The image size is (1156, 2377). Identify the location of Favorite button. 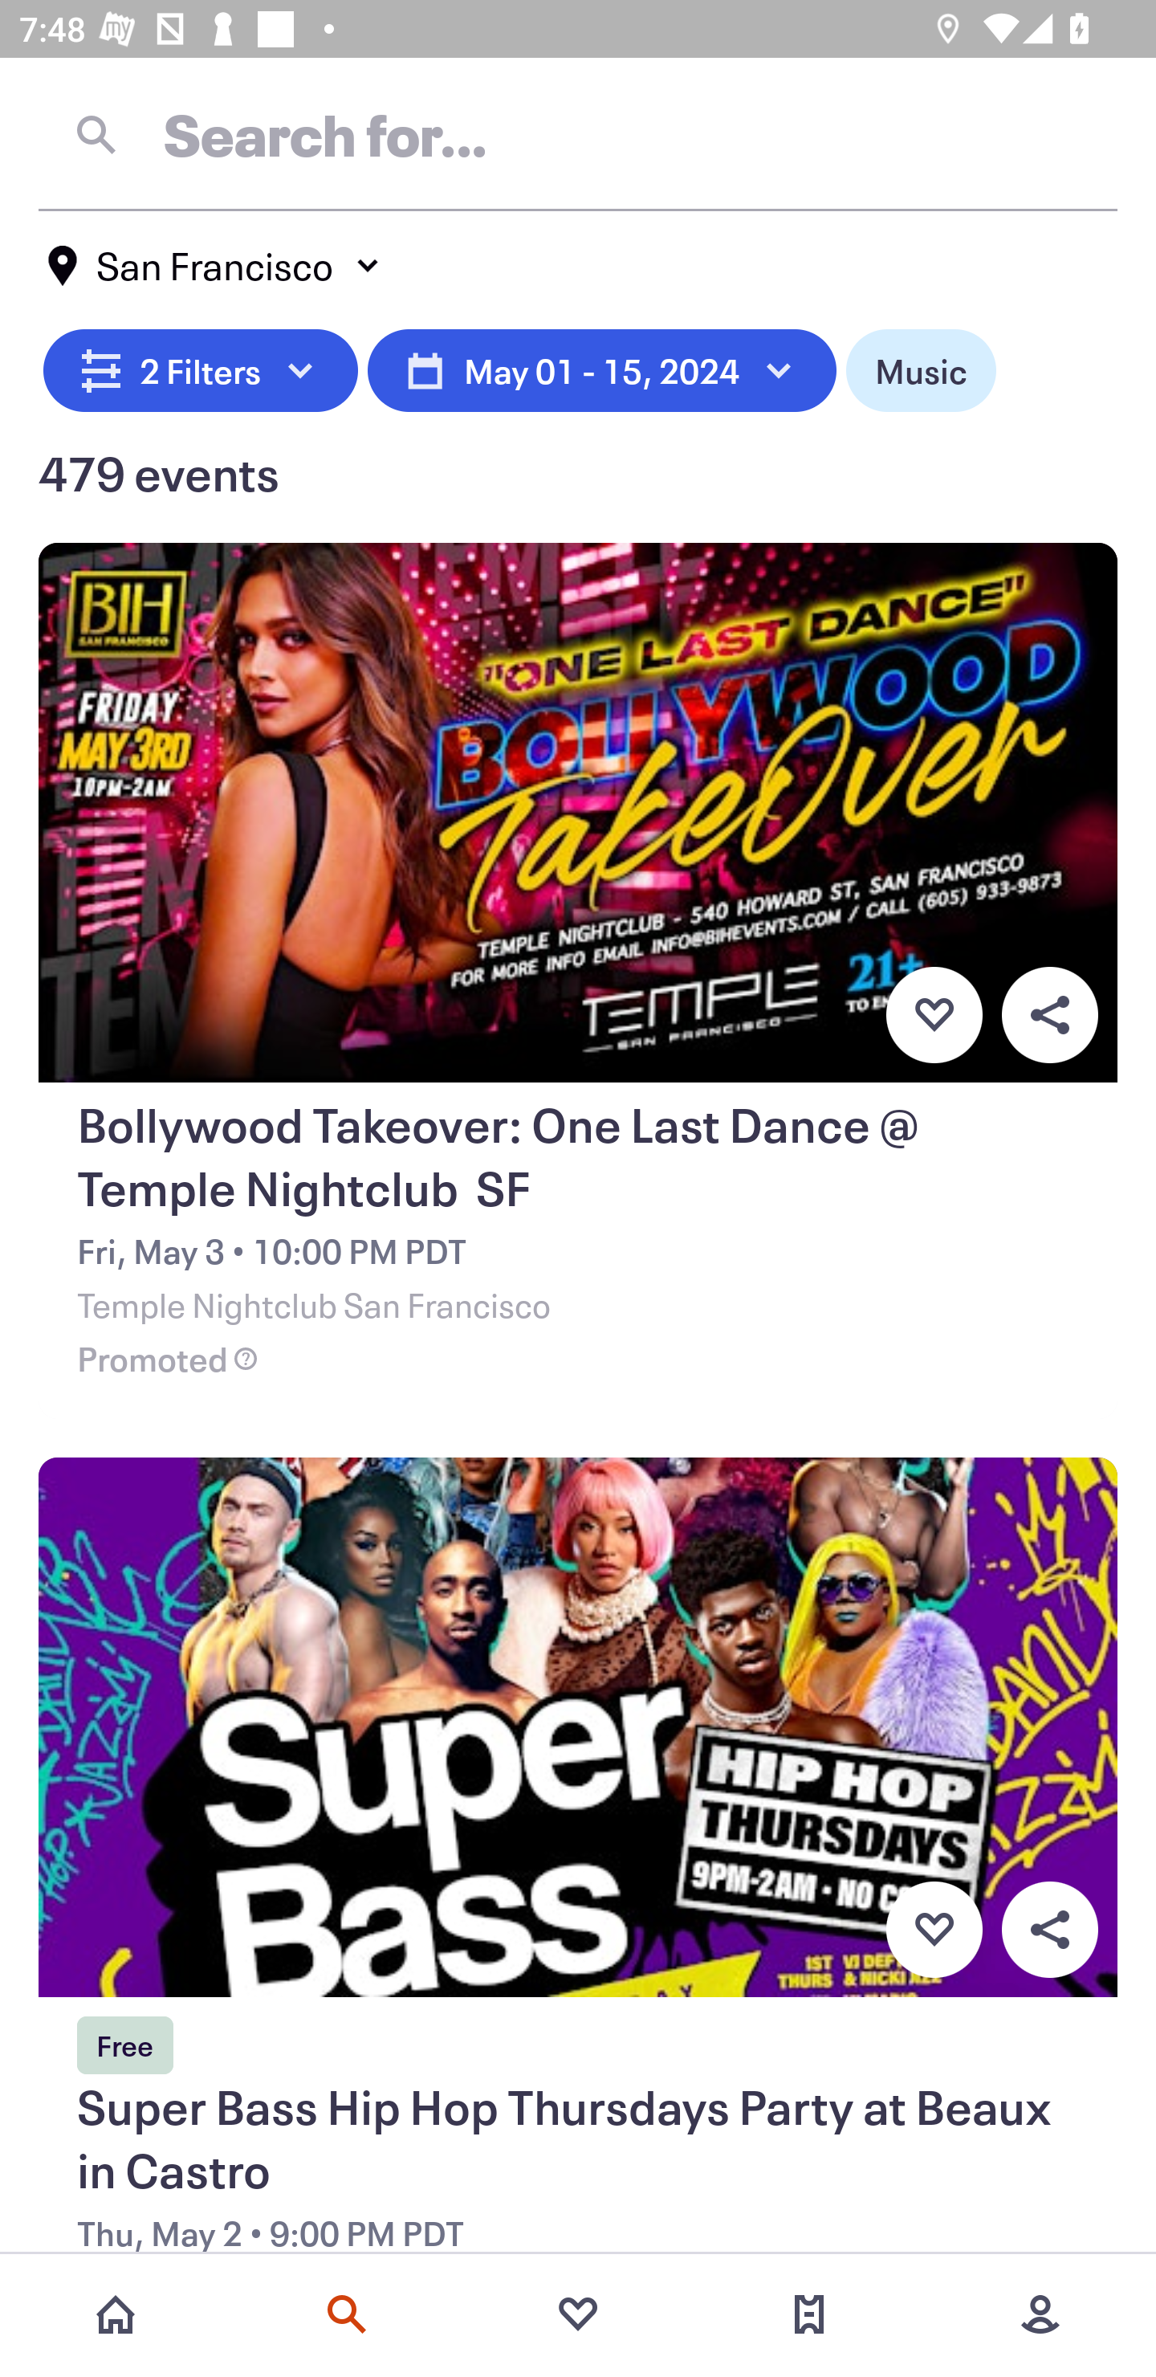
(934, 1014).